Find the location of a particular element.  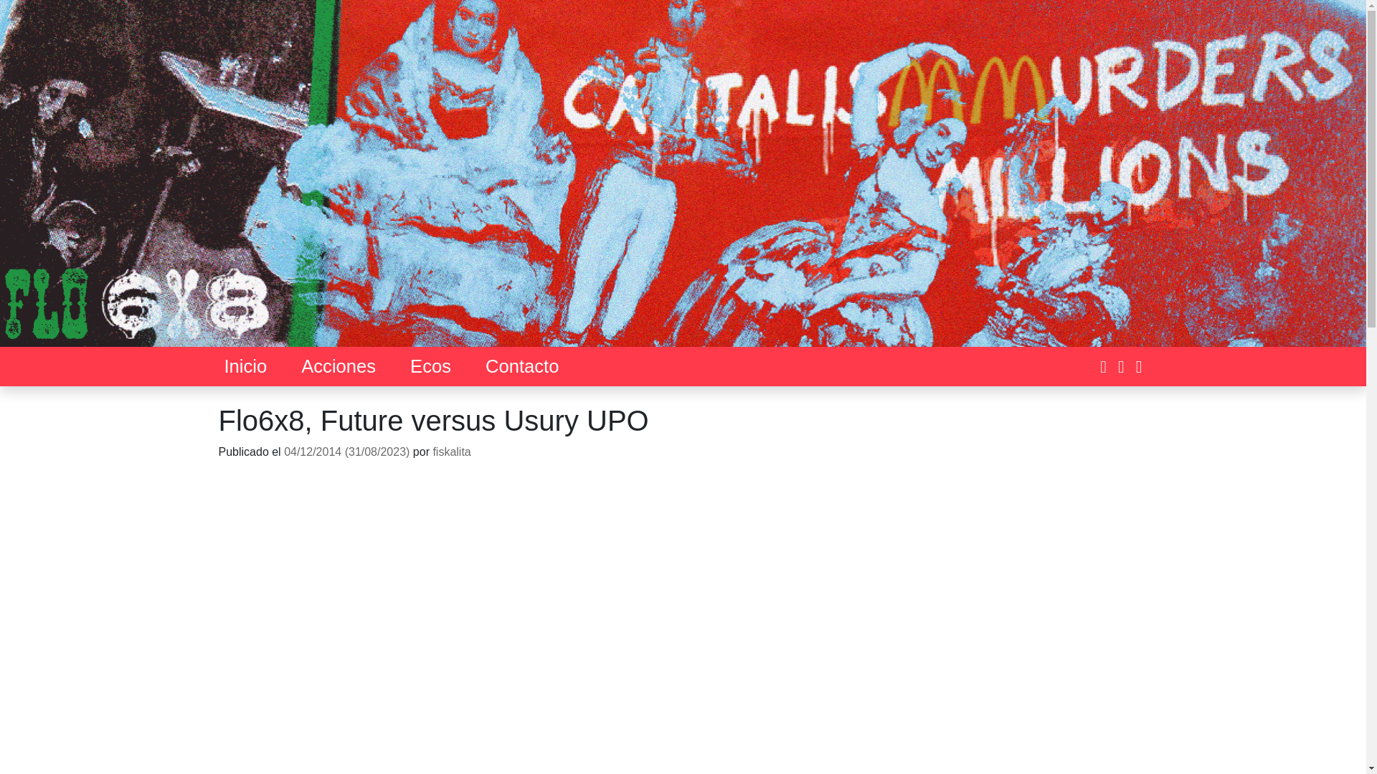

Contacto is located at coordinates (522, 365).